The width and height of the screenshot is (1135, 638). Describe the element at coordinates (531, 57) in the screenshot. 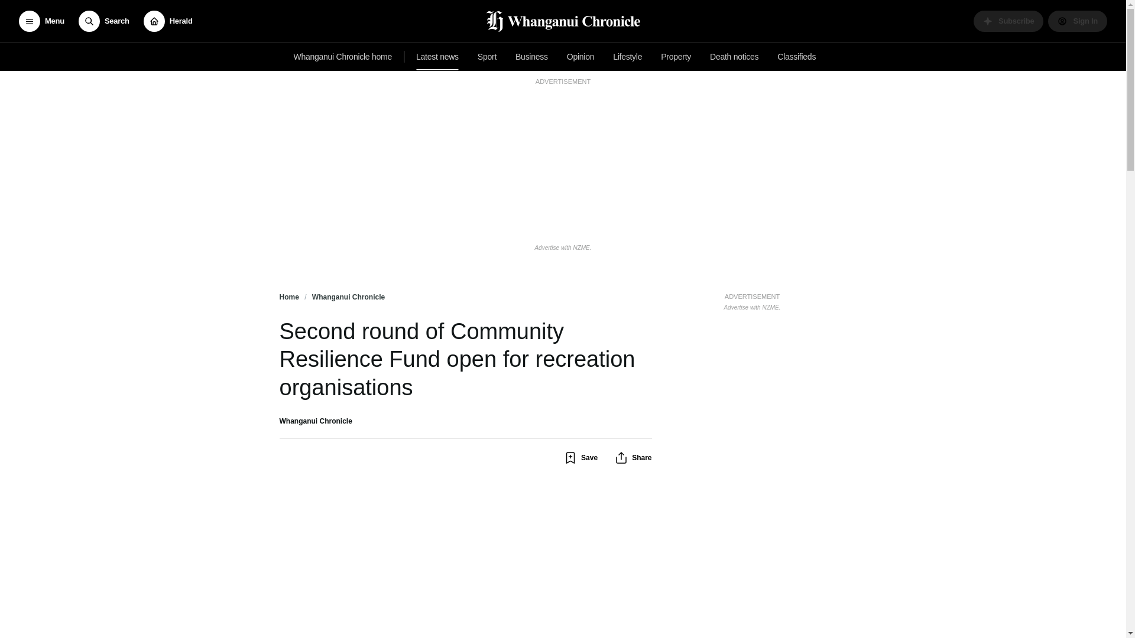

I see `Herald` at that location.